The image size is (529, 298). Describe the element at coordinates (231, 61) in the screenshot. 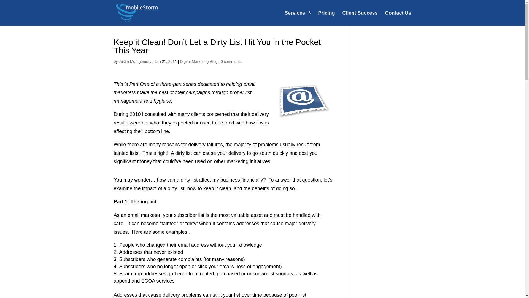

I see `0 comments` at that location.